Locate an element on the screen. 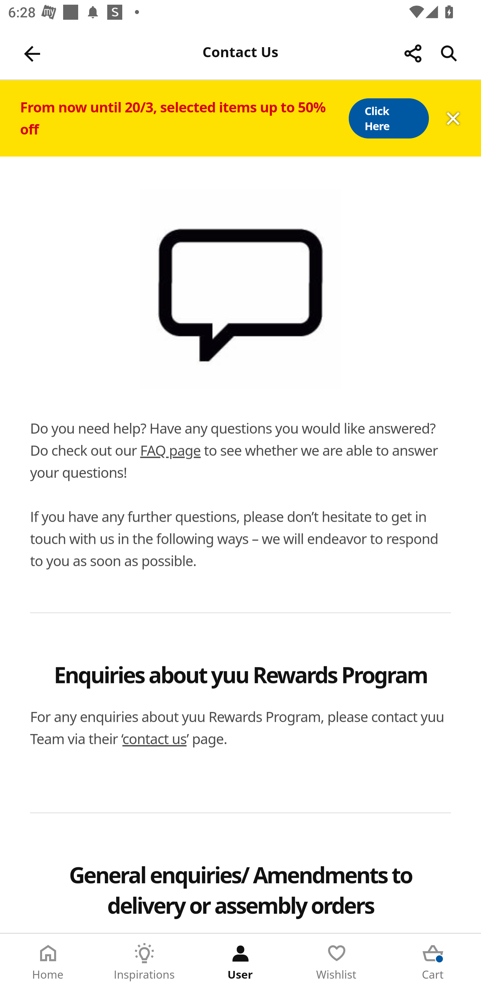 This screenshot has height=990, width=481. Inspirations
Tab 2 of 5 is located at coordinates (144, 962).